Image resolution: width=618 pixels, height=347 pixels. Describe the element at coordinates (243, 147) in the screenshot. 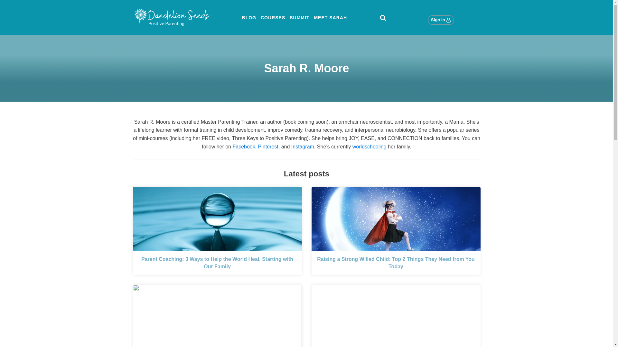

I see `Facebook` at that location.